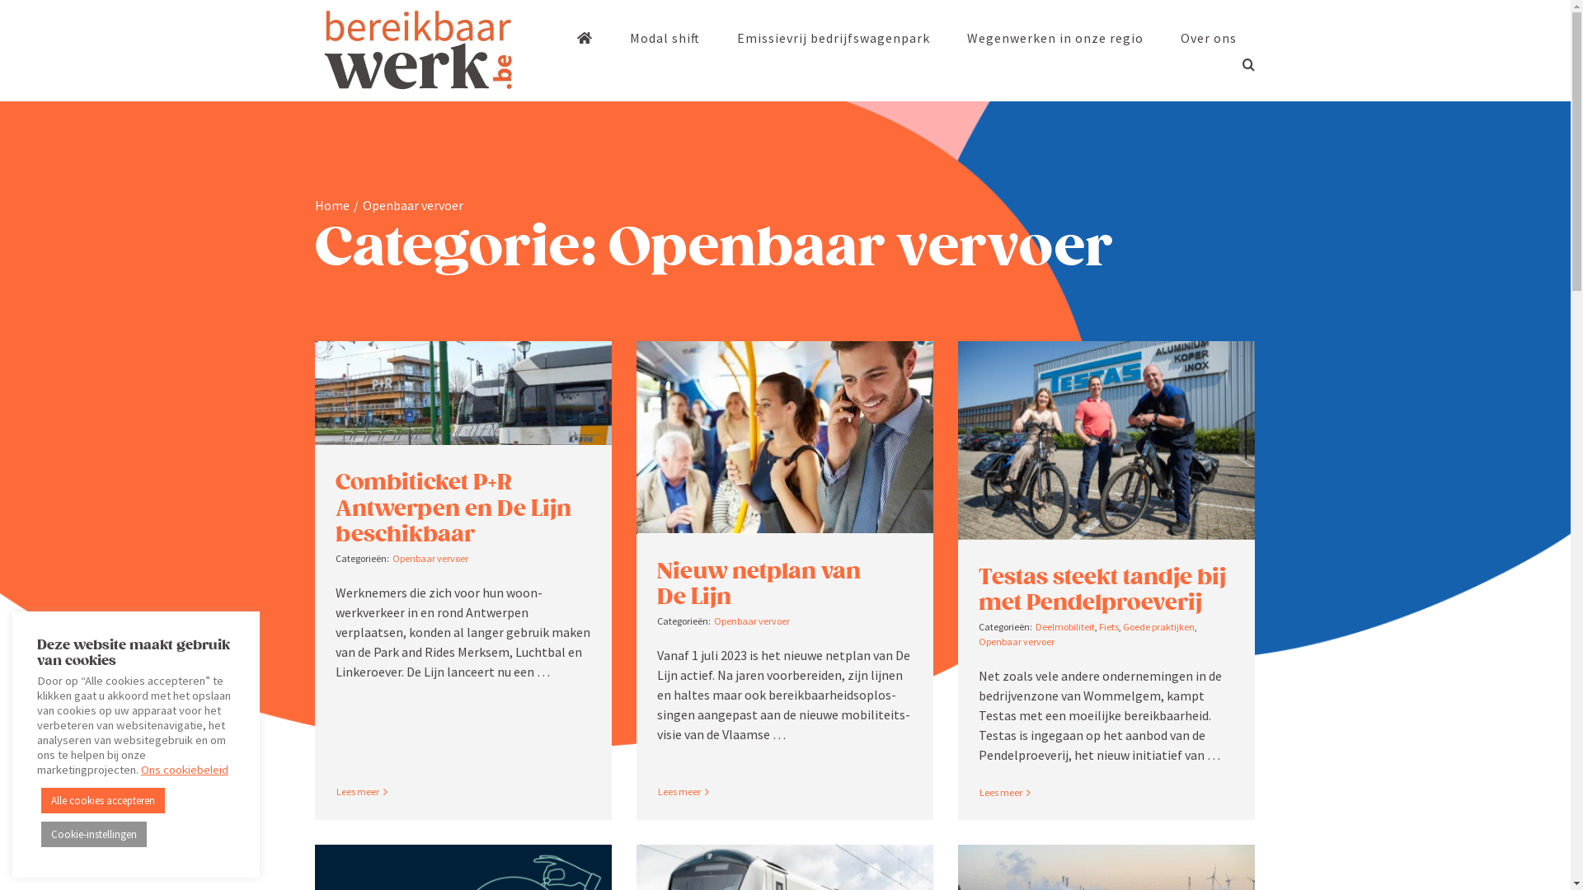 The image size is (1583, 890). Describe the element at coordinates (430, 559) in the screenshot. I see `Openbaar vervoer` at that location.